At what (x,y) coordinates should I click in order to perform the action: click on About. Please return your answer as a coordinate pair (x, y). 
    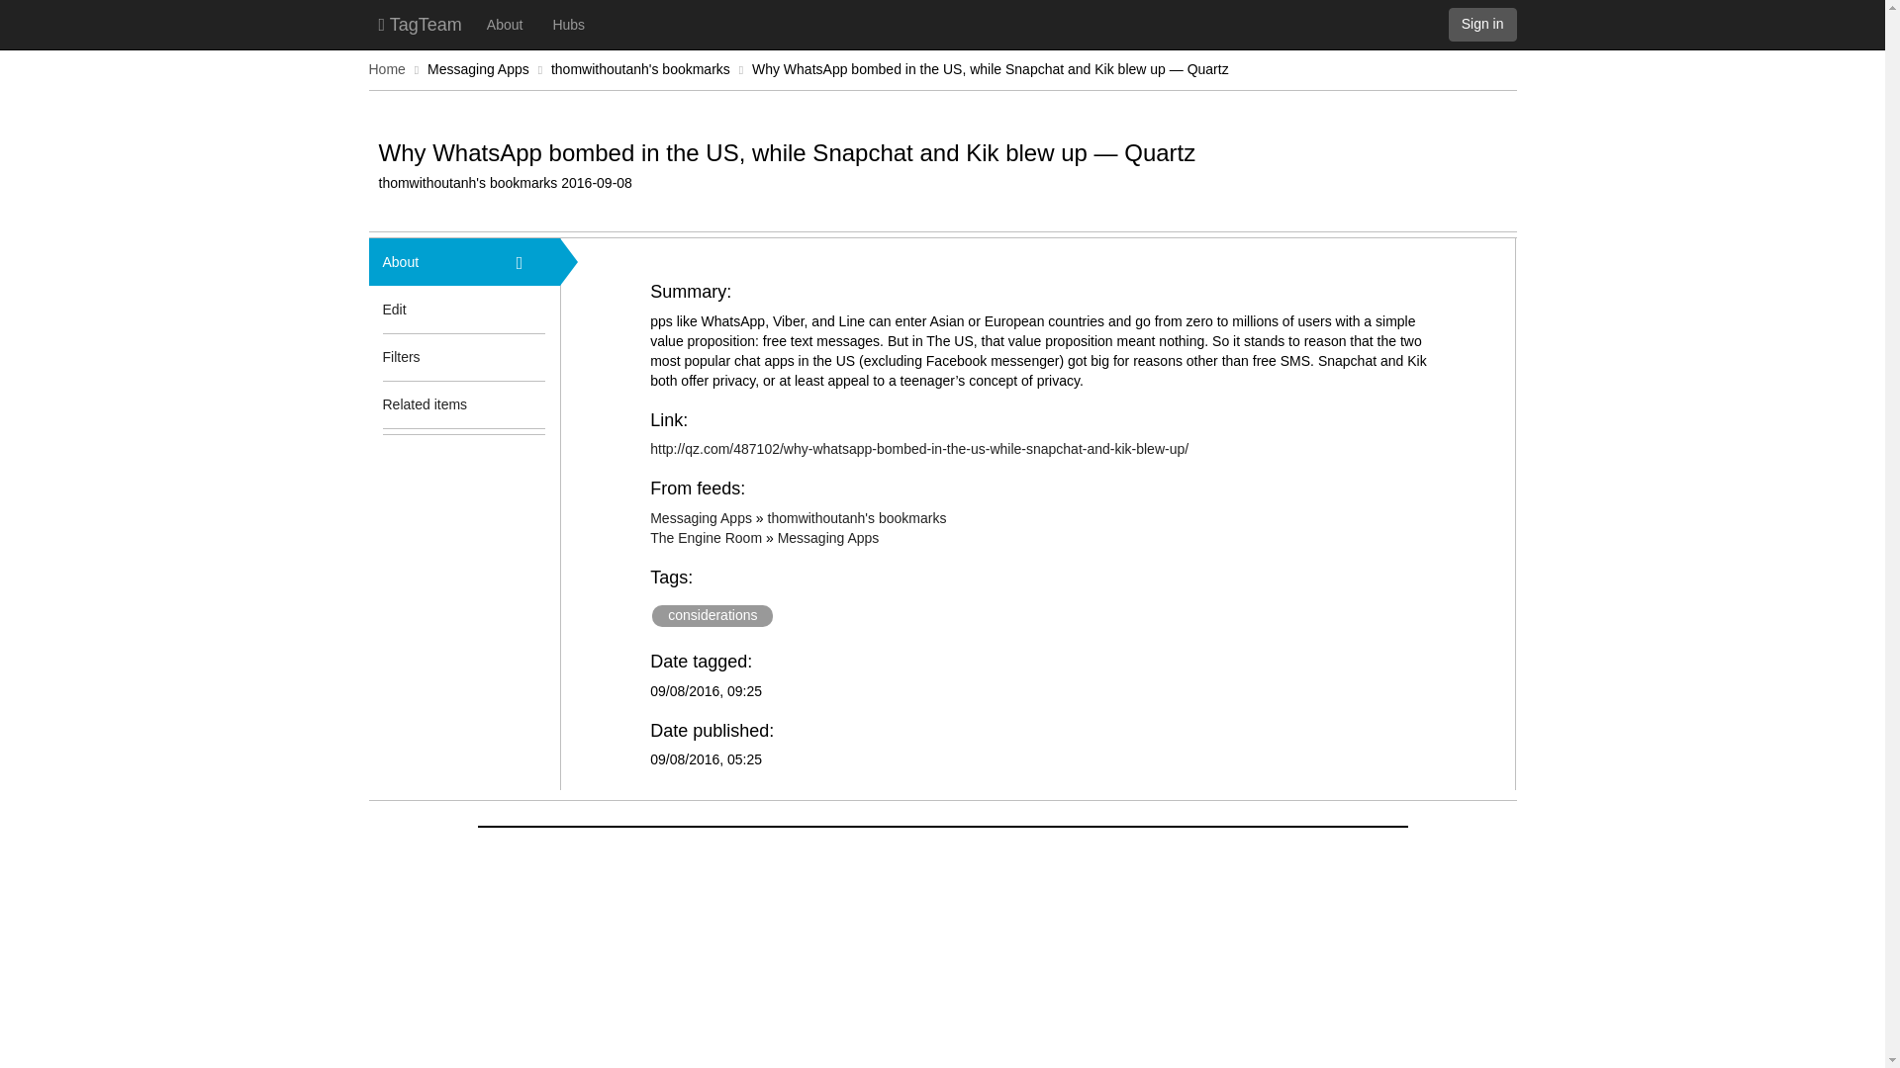
    Looking at the image, I should click on (434, 261).